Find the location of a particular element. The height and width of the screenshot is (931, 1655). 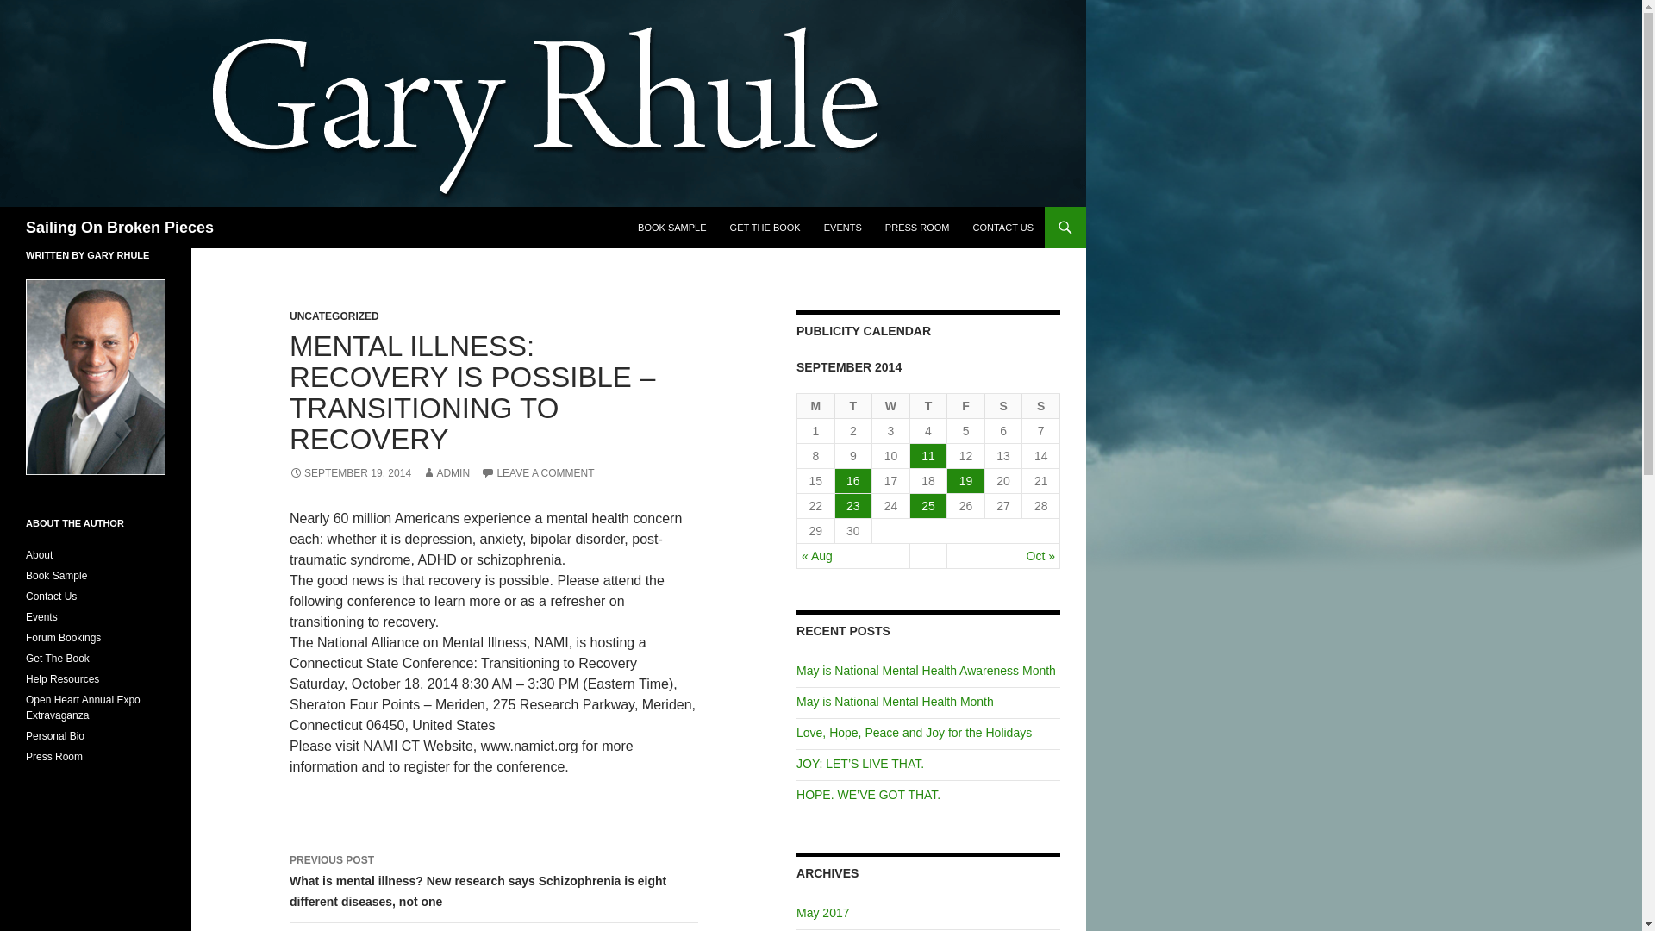

PRESS ROOM is located at coordinates (917, 228).